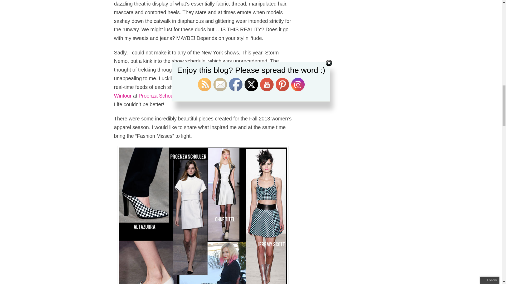 The image size is (506, 284). Describe the element at coordinates (159, 96) in the screenshot. I see `Proenza Schouler` at that location.